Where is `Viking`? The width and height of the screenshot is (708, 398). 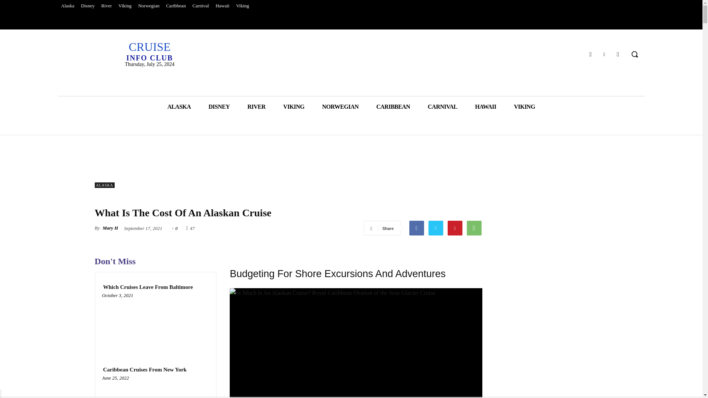 Viking is located at coordinates (201, 6).